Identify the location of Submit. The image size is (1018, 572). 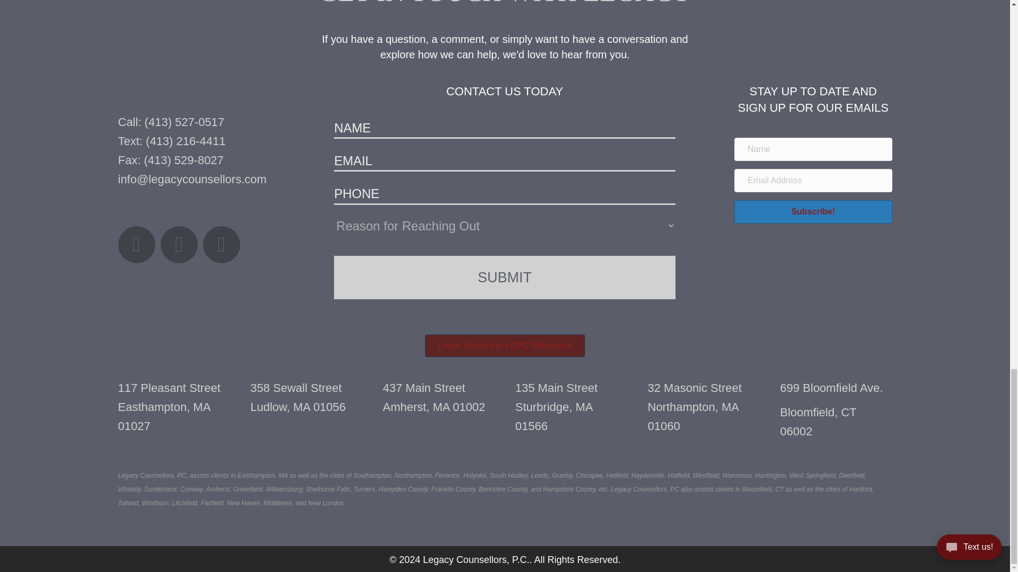
(504, 277).